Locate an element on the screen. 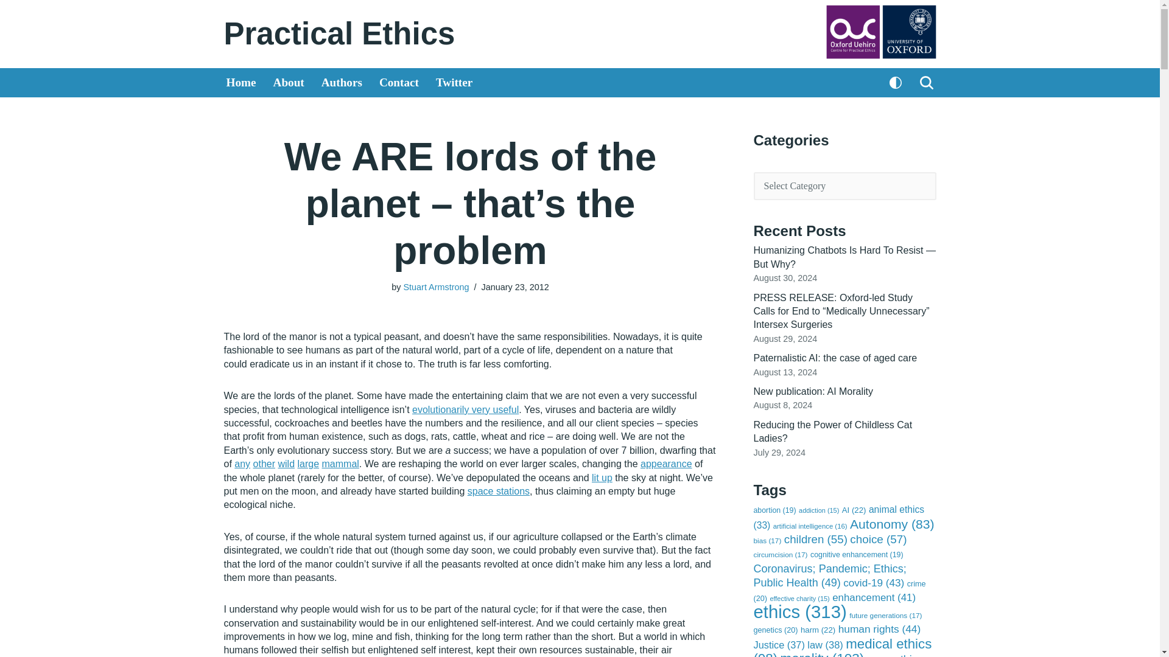 This screenshot has width=1169, height=657. Practical Ethics is located at coordinates (340, 33).